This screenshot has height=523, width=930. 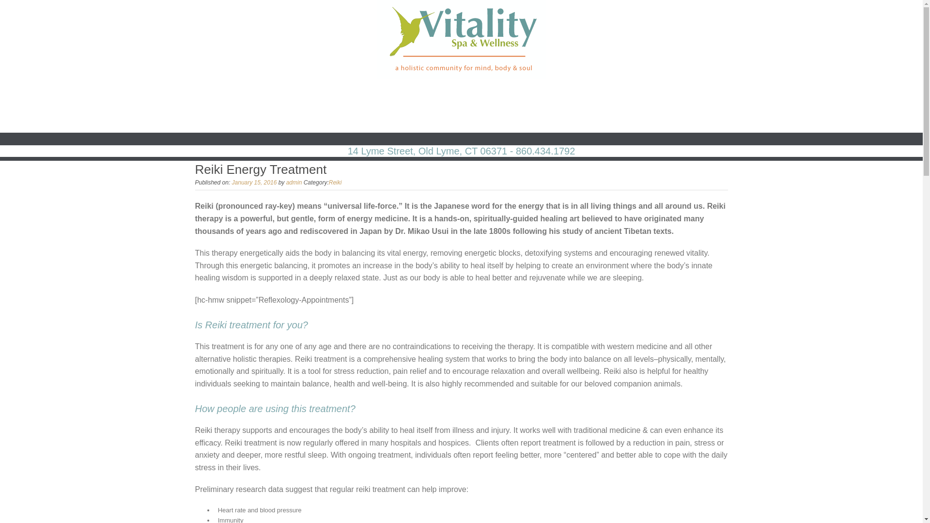 I want to click on MASSAGE, so click(x=306, y=95).